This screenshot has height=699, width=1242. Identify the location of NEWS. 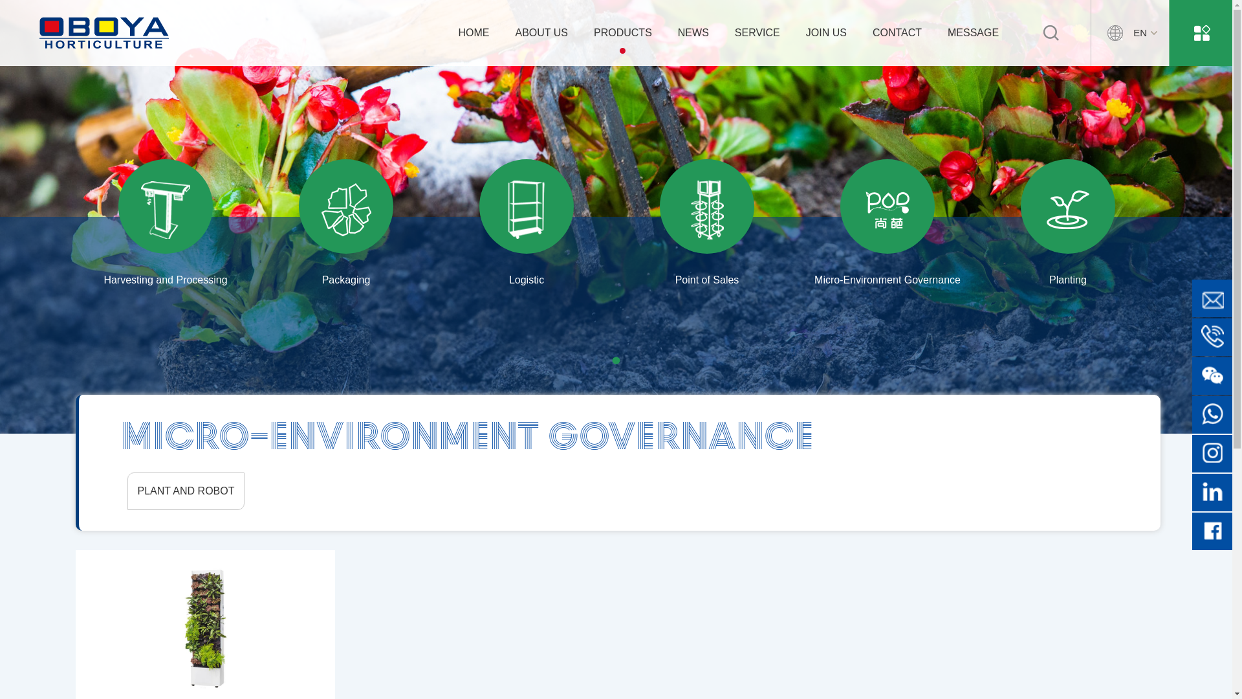
(693, 32).